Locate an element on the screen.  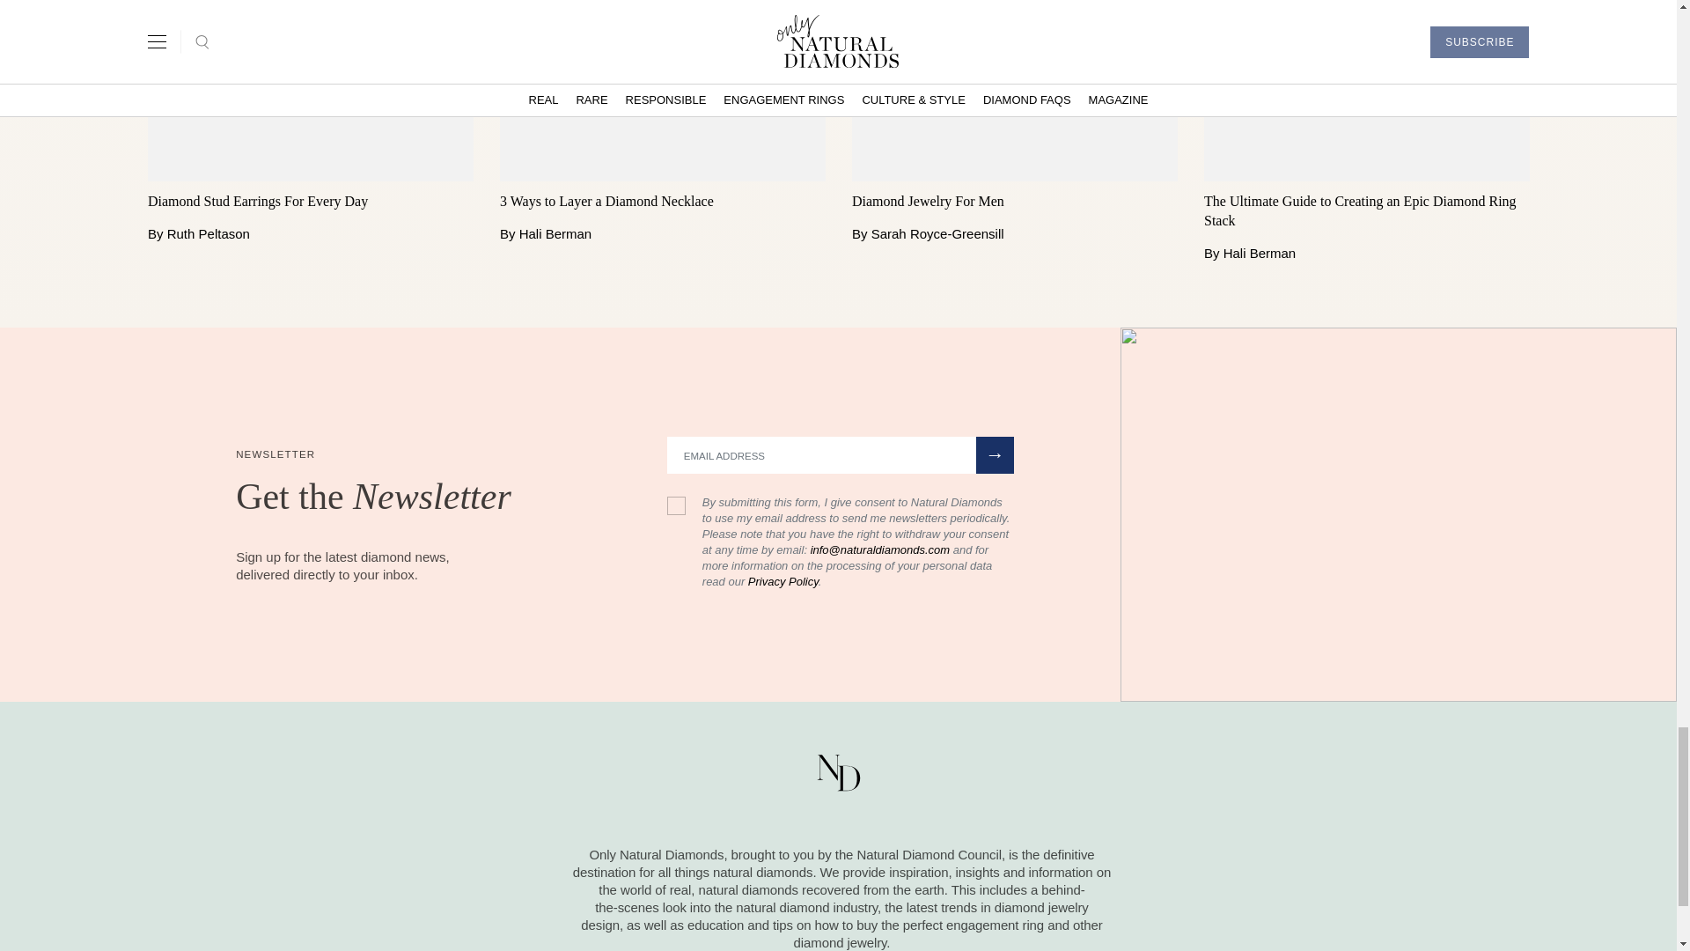
The Ultimate Guide to Creating an Epic Diamond Ring Stack is located at coordinates (1366, 210).